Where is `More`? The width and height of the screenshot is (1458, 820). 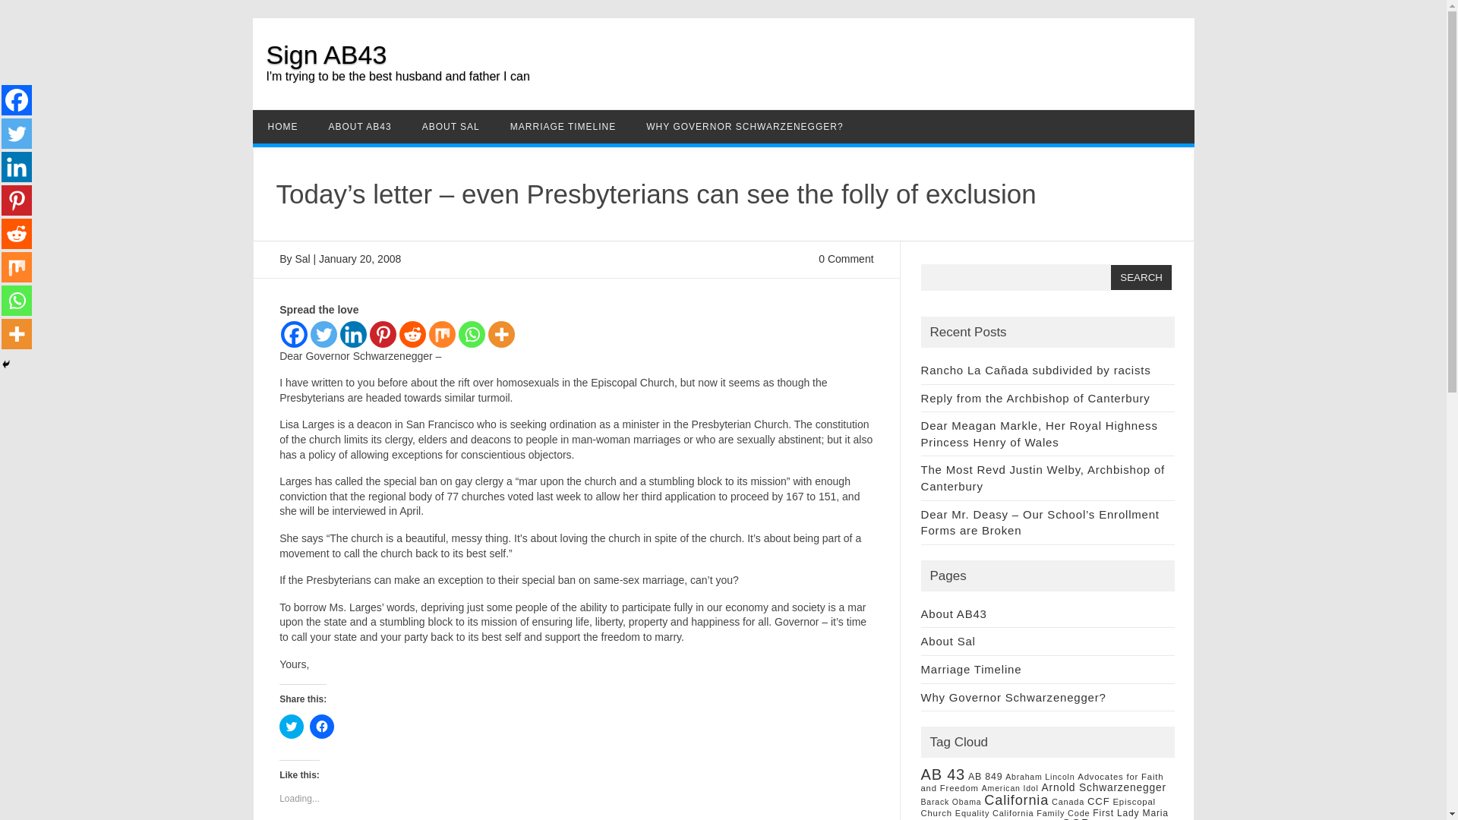 More is located at coordinates (501, 334).